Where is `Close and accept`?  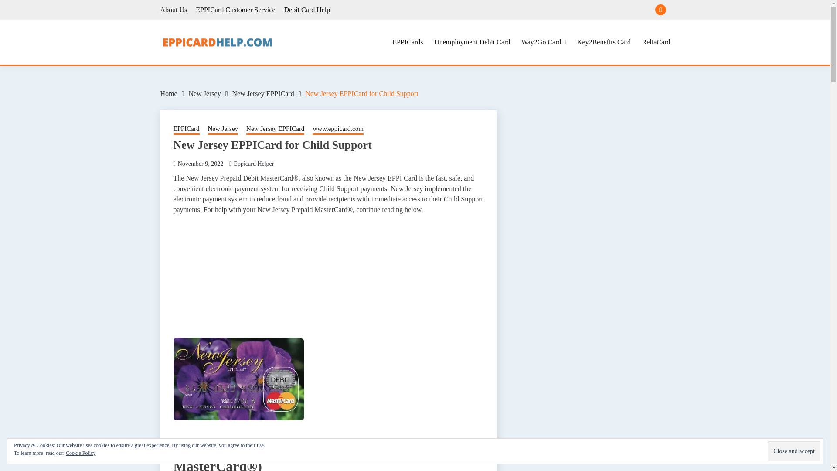 Close and accept is located at coordinates (793, 451).